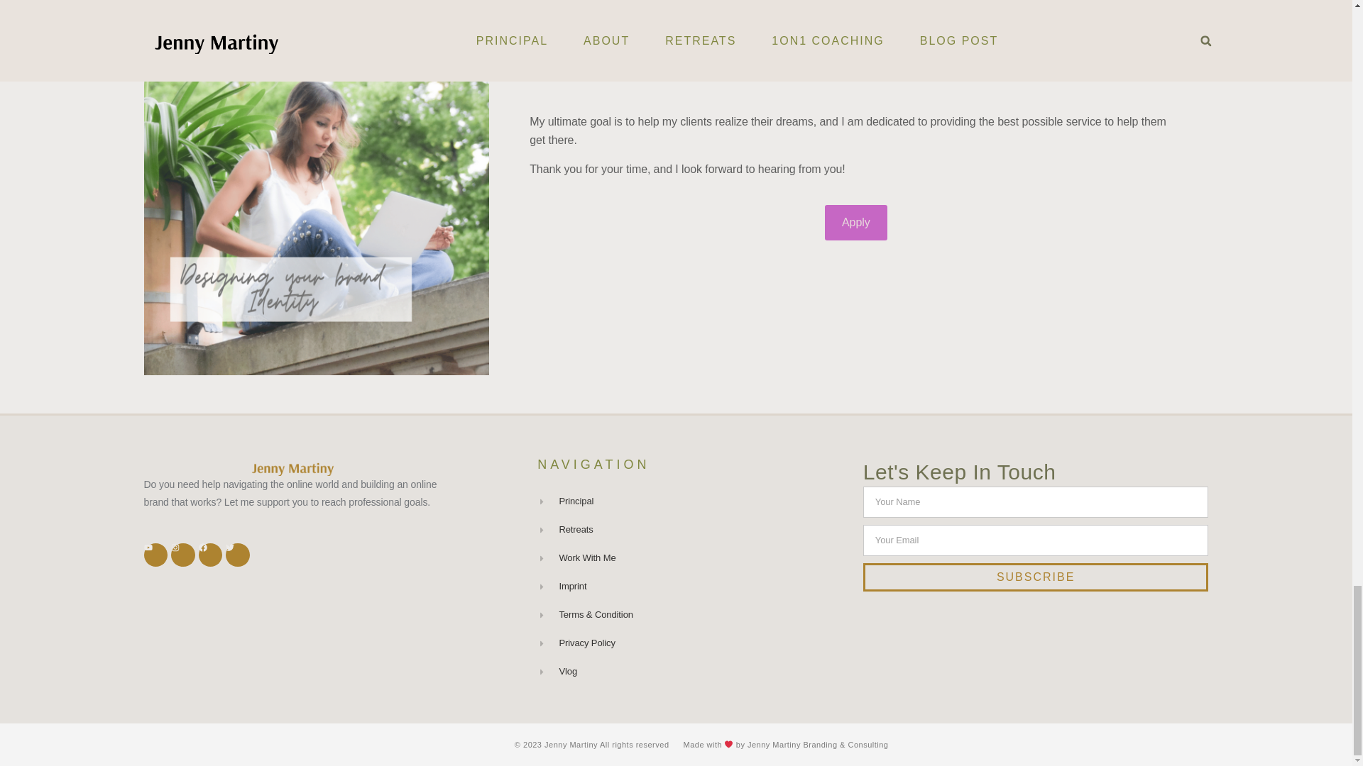  Describe the element at coordinates (693, 643) in the screenshot. I see `Privacy Policy` at that location.